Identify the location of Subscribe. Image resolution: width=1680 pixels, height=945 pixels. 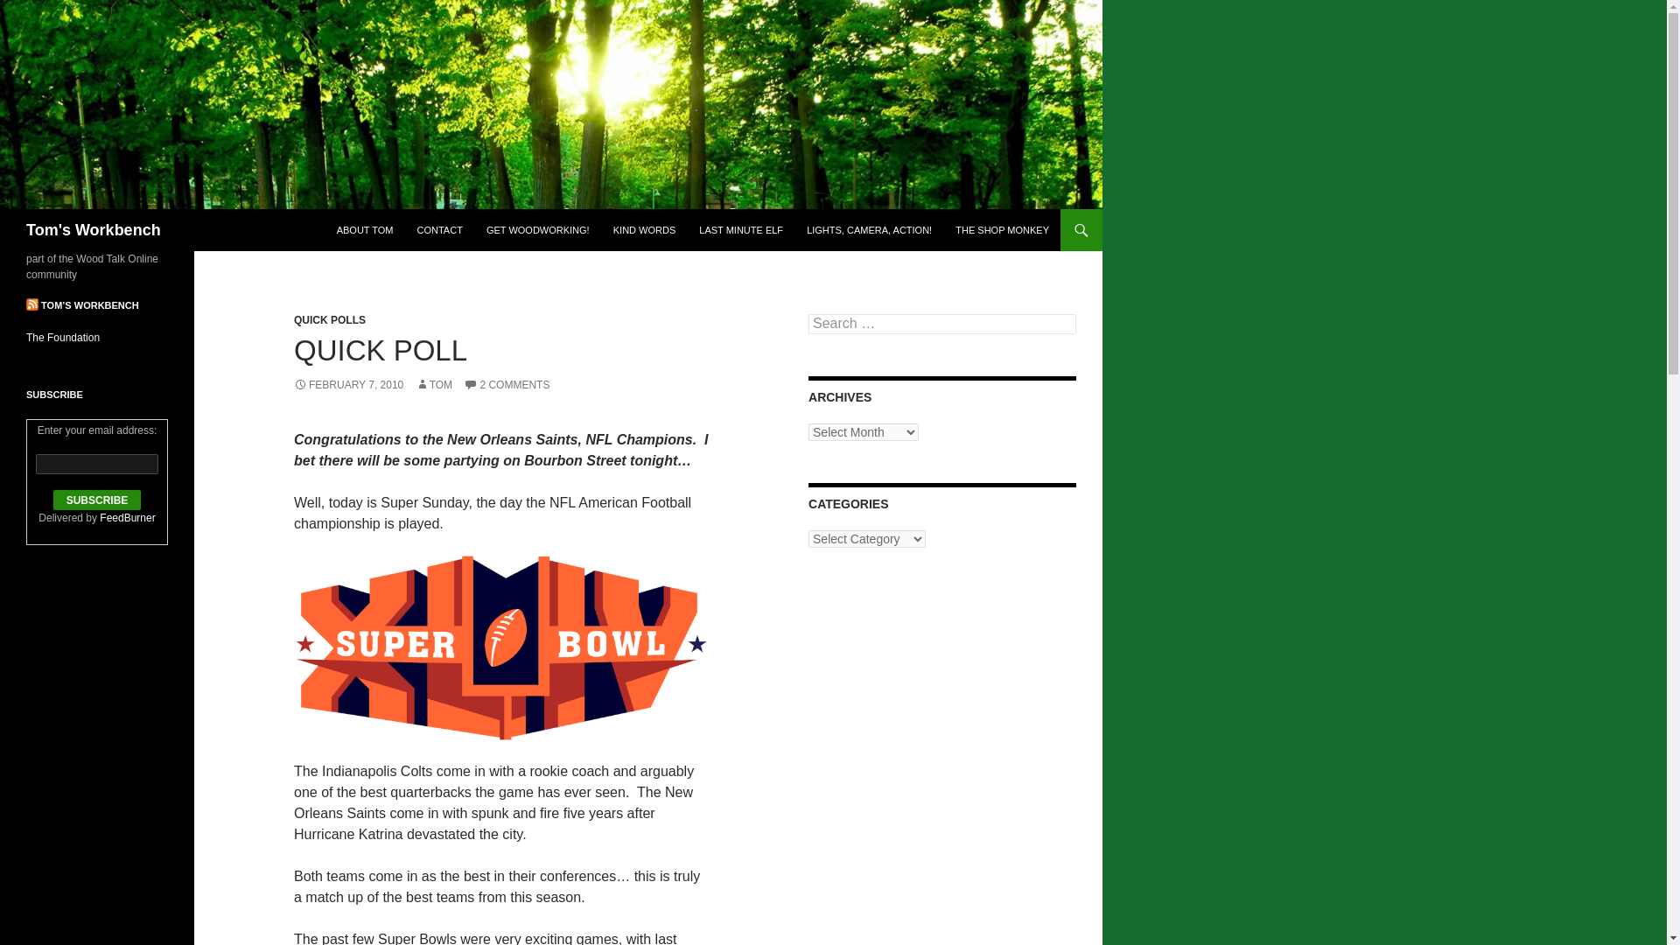
(97, 500).